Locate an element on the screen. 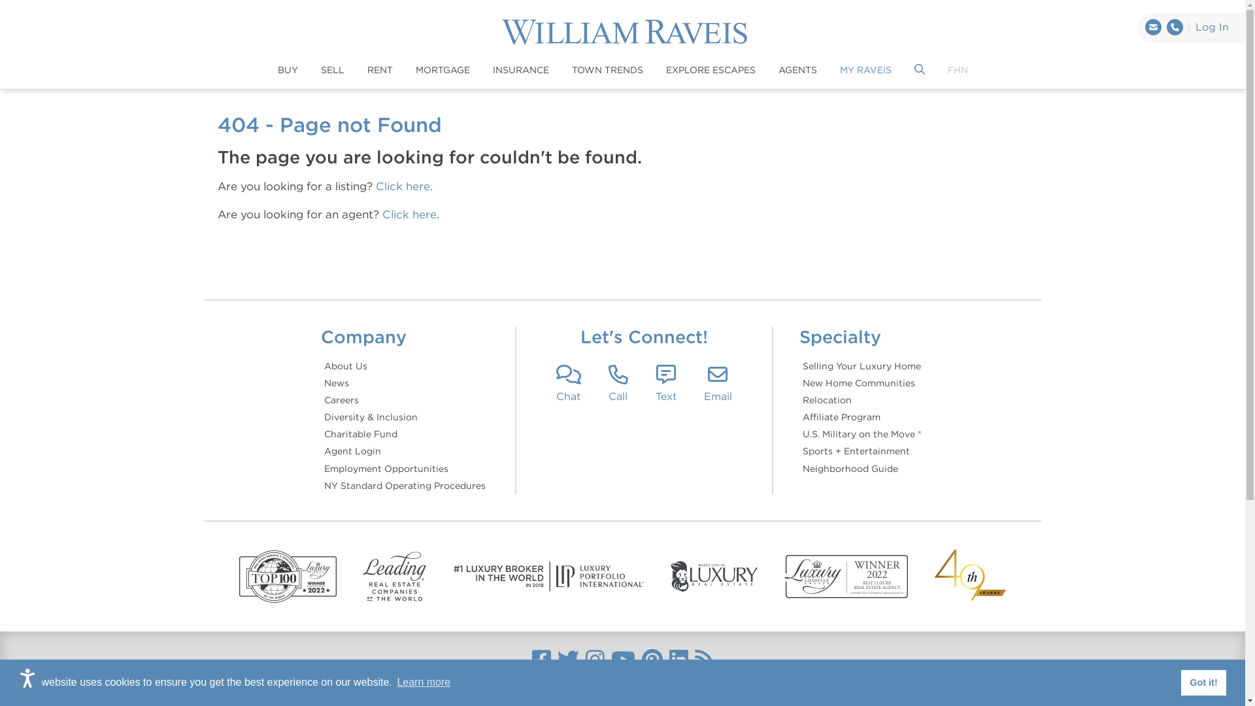 Image resolution: width=1255 pixels, height=706 pixels. Email is located at coordinates (1153, 27).